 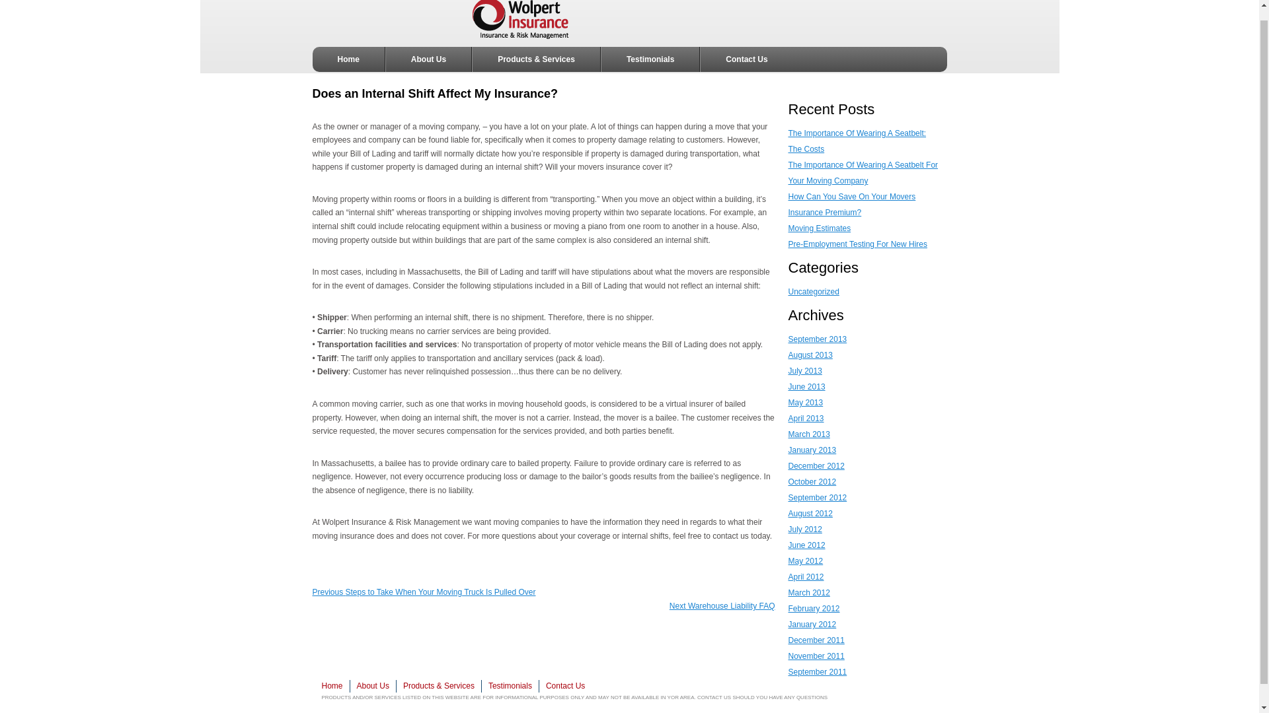 What do you see at coordinates (810, 514) in the screenshot?
I see `August 2012` at bounding box center [810, 514].